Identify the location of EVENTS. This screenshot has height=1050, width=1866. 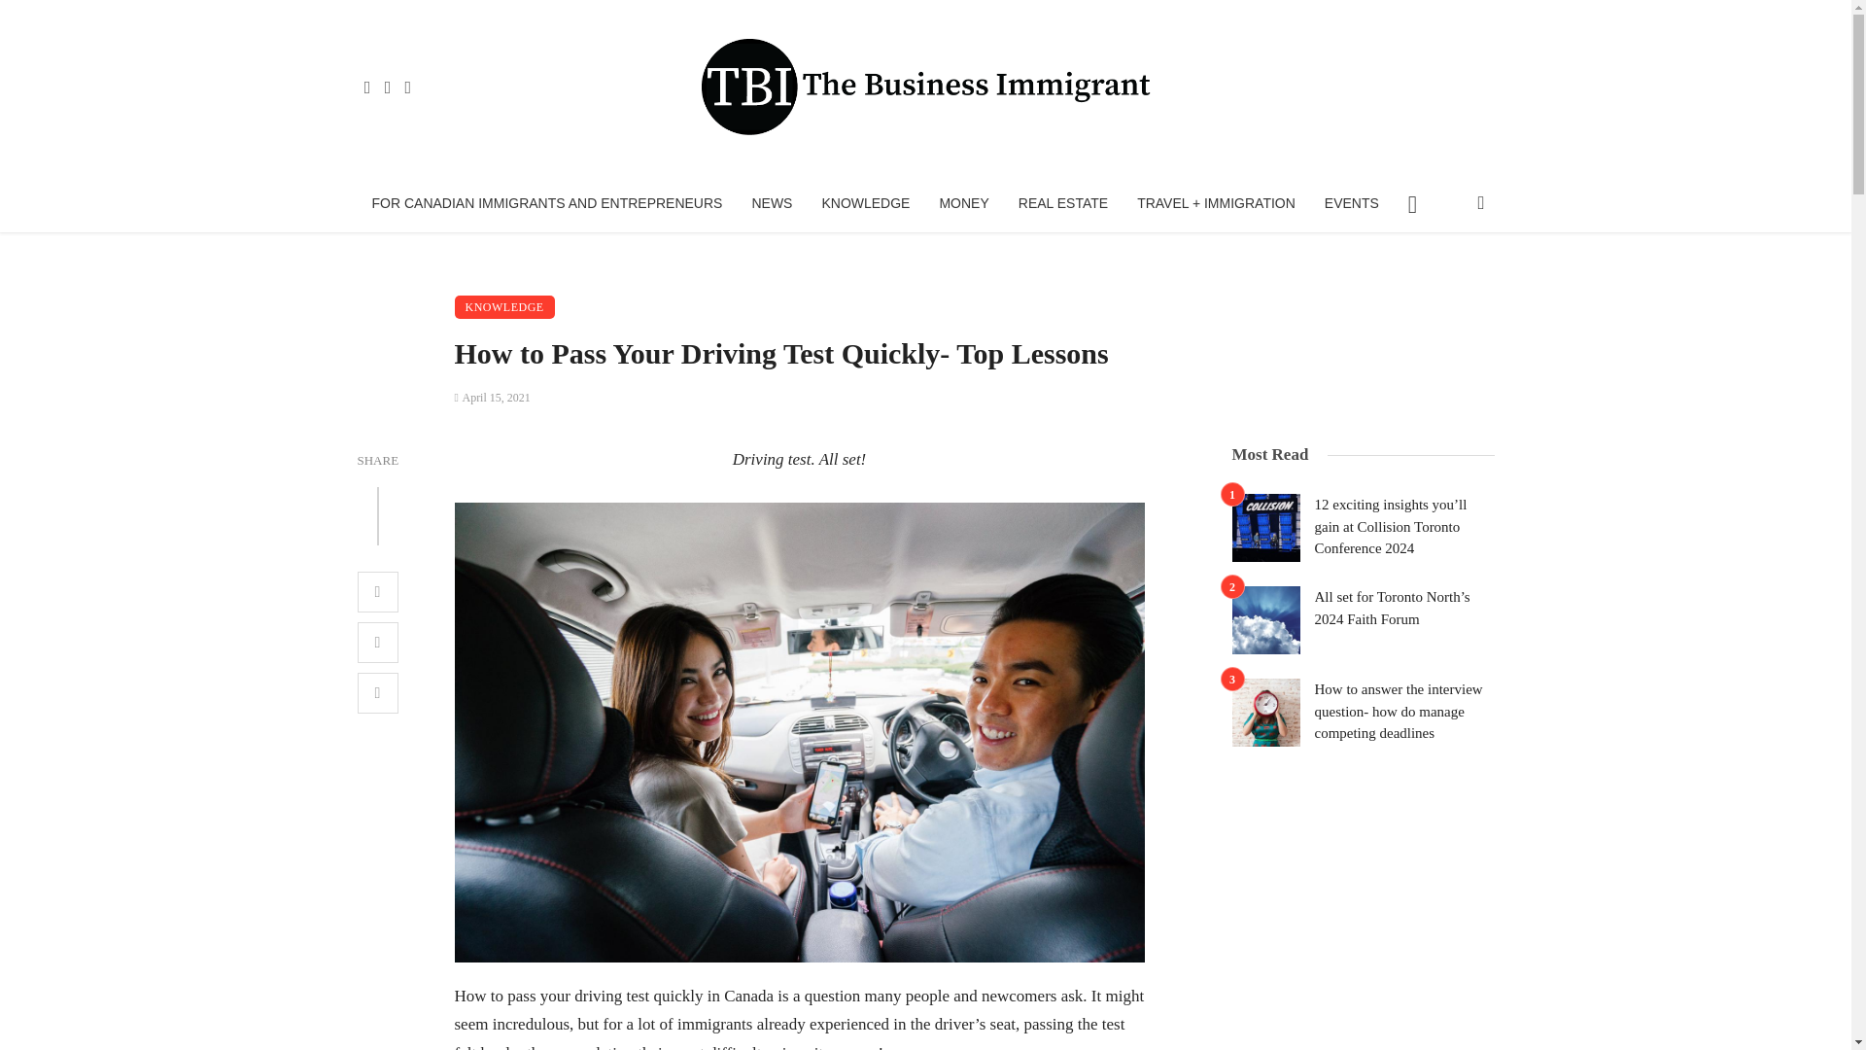
(1351, 202).